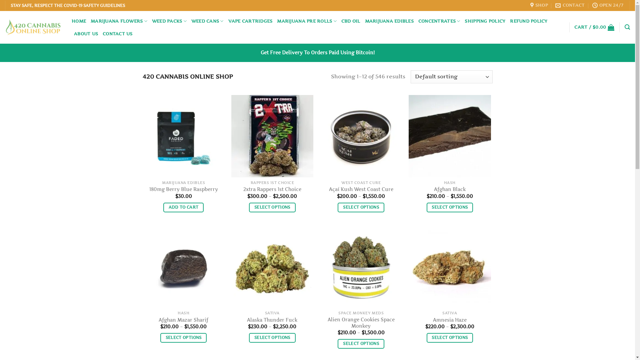 The height and width of the screenshot is (360, 640). What do you see at coordinates (450, 338) in the screenshot?
I see `SELECT OPTIONS` at bounding box center [450, 338].